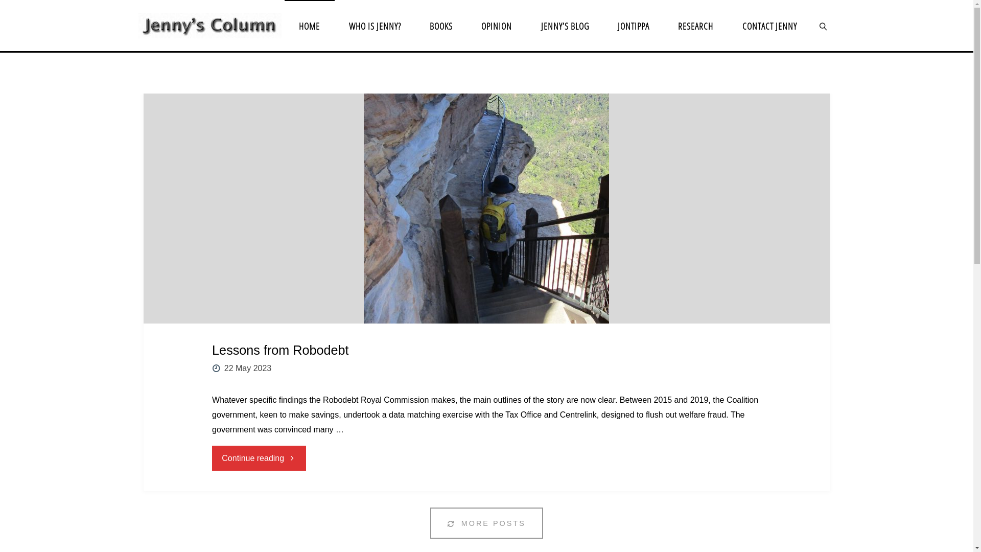 The height and width of the screenshot is (552, 981). Describe the element at coordinates (497, 26) in the screenshot. I see `OPINION` at that location.